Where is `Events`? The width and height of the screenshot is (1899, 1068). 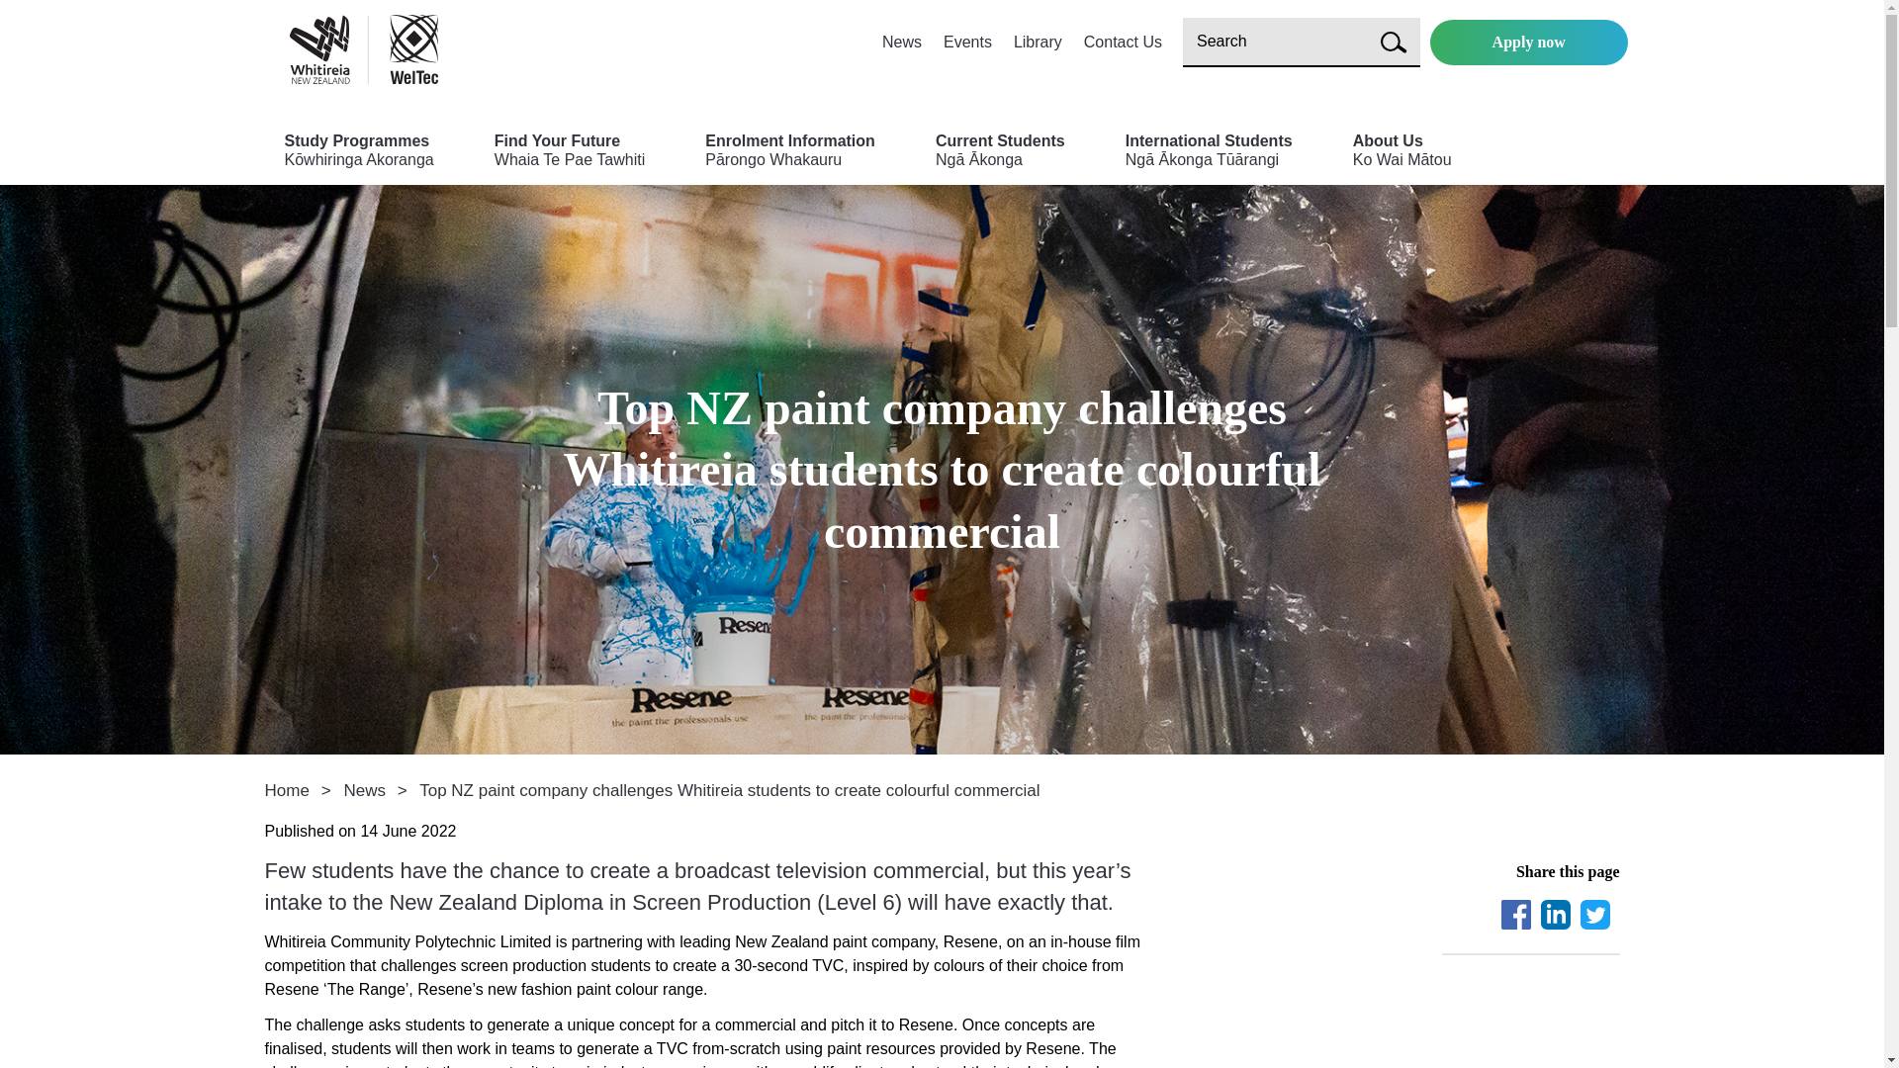
Events is located at coordinates (1515, 914).